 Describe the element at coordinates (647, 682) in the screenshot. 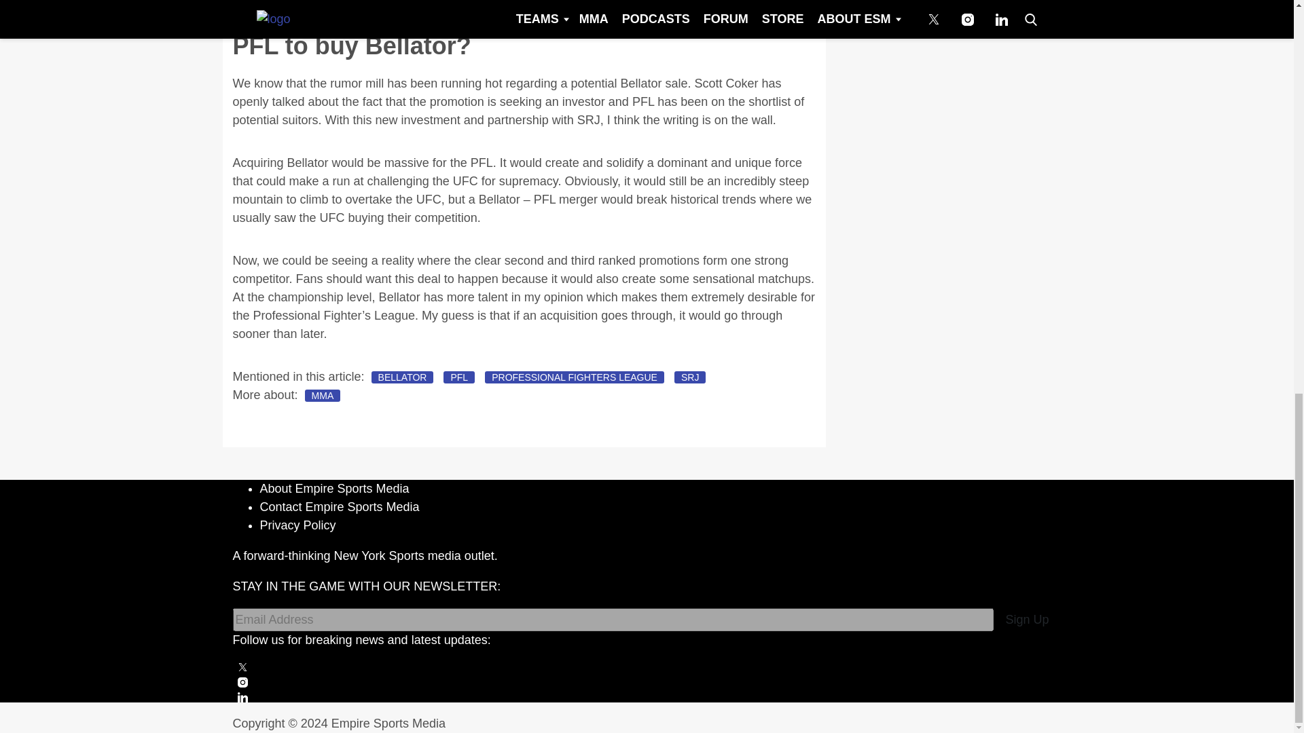

I see `Follow us on Instagram` at that location.